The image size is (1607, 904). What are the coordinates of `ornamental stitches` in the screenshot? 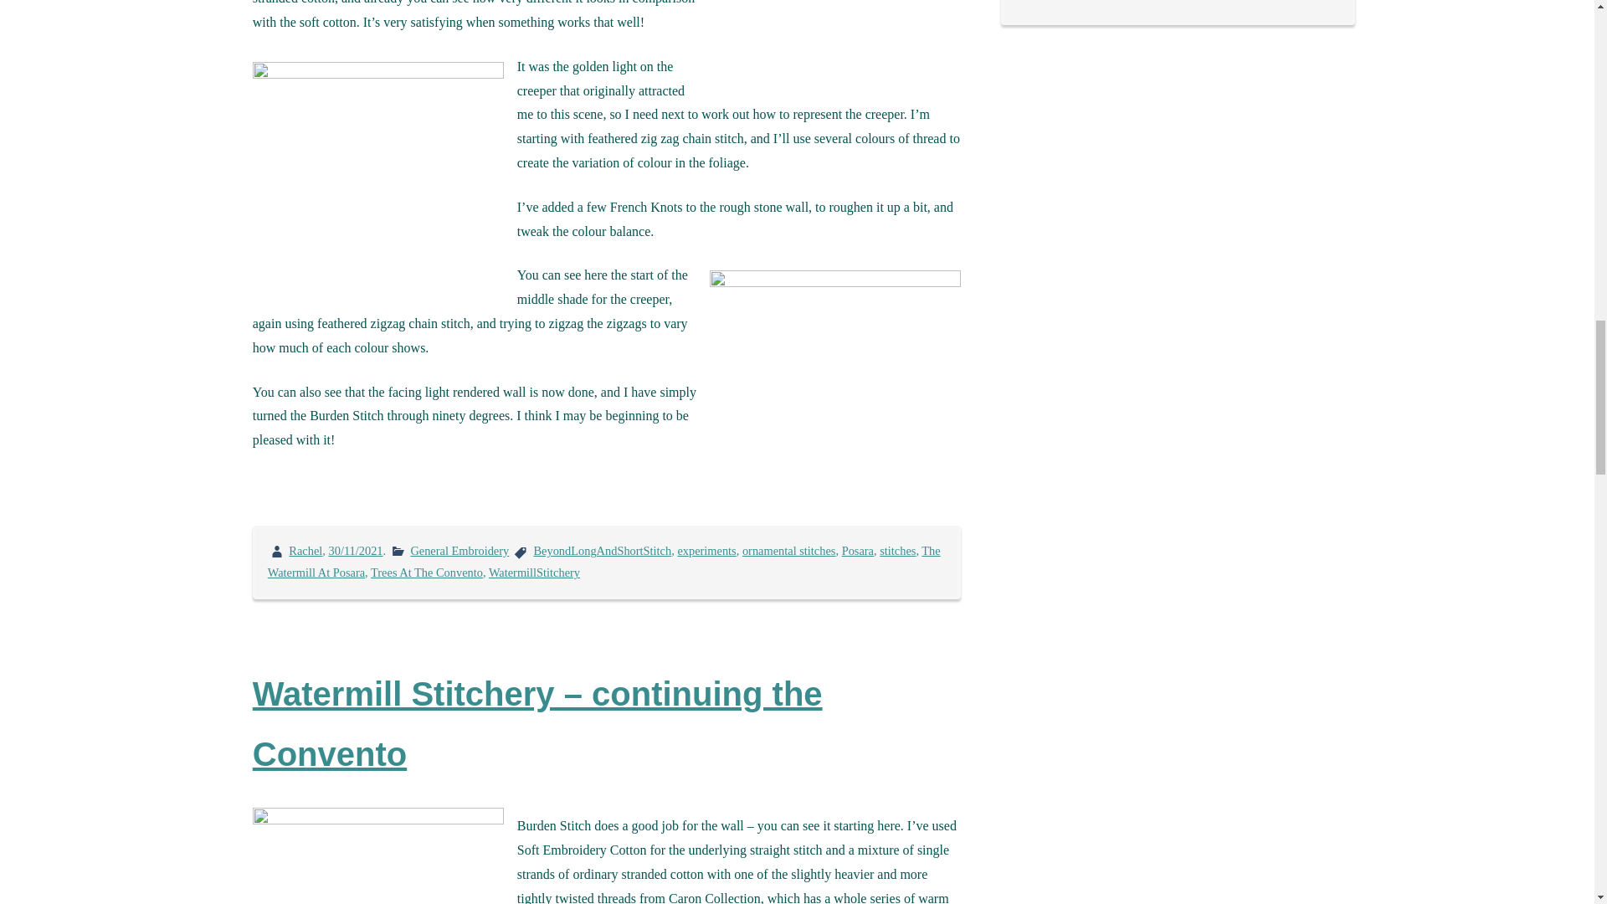 It's located at (788, 551).